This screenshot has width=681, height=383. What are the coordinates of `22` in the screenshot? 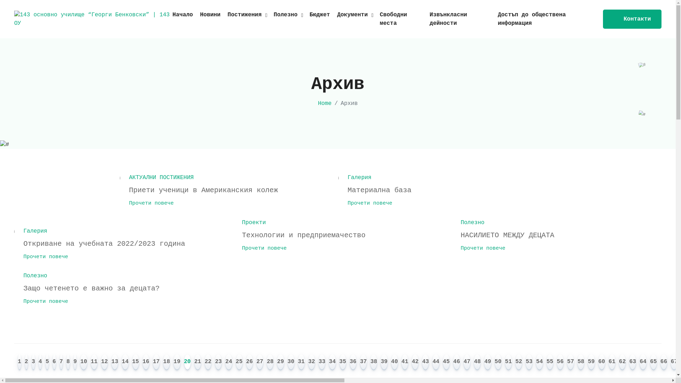 It's located at (208, 362).